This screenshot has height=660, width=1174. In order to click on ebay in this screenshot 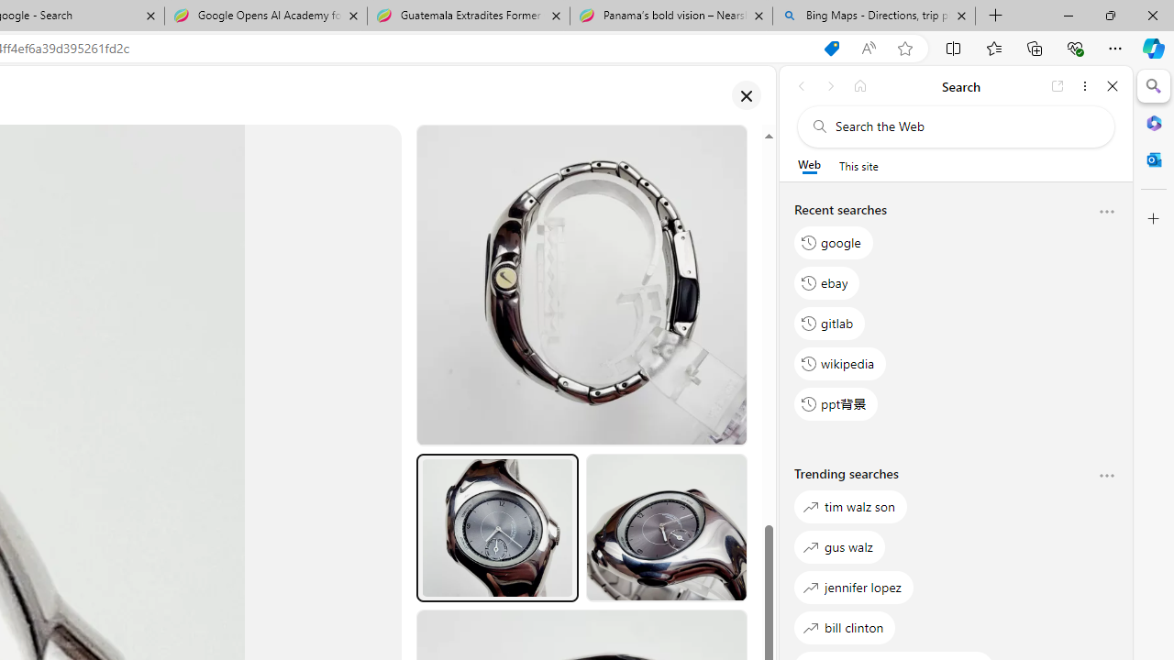, I will do `click(827, 282)`.